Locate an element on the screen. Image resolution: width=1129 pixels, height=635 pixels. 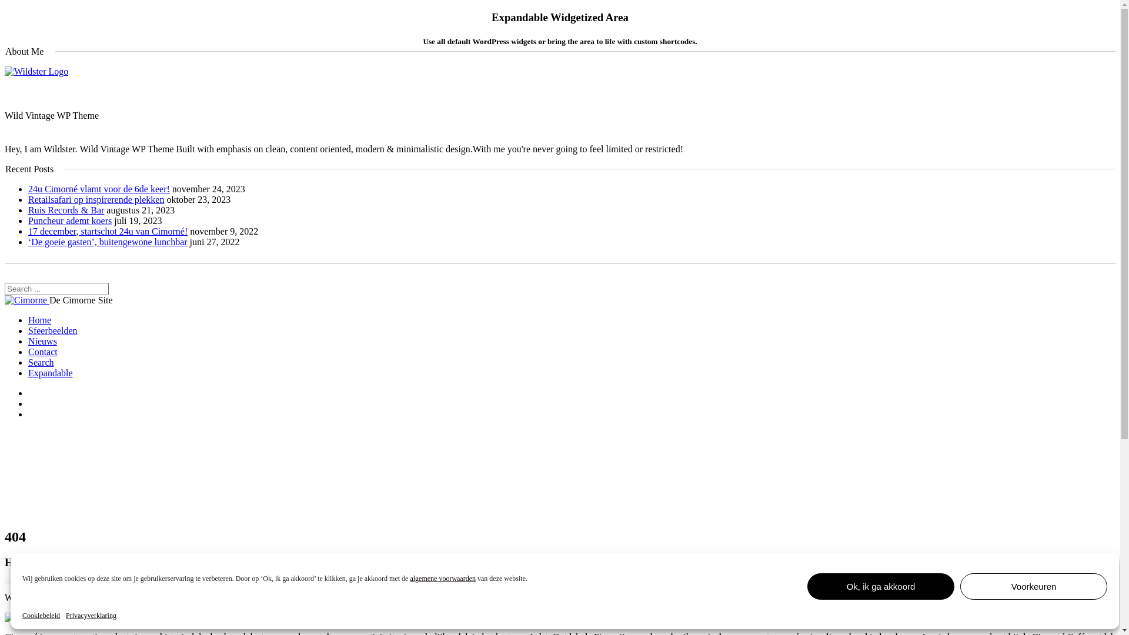
Twitter is located at coordinates (600, 277).